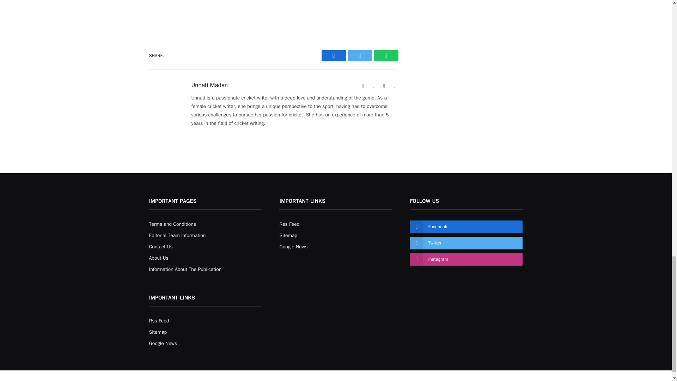  Describe the element at coordinates (334, 55) in the screenshot. I see `Share on Facebook` at that location.